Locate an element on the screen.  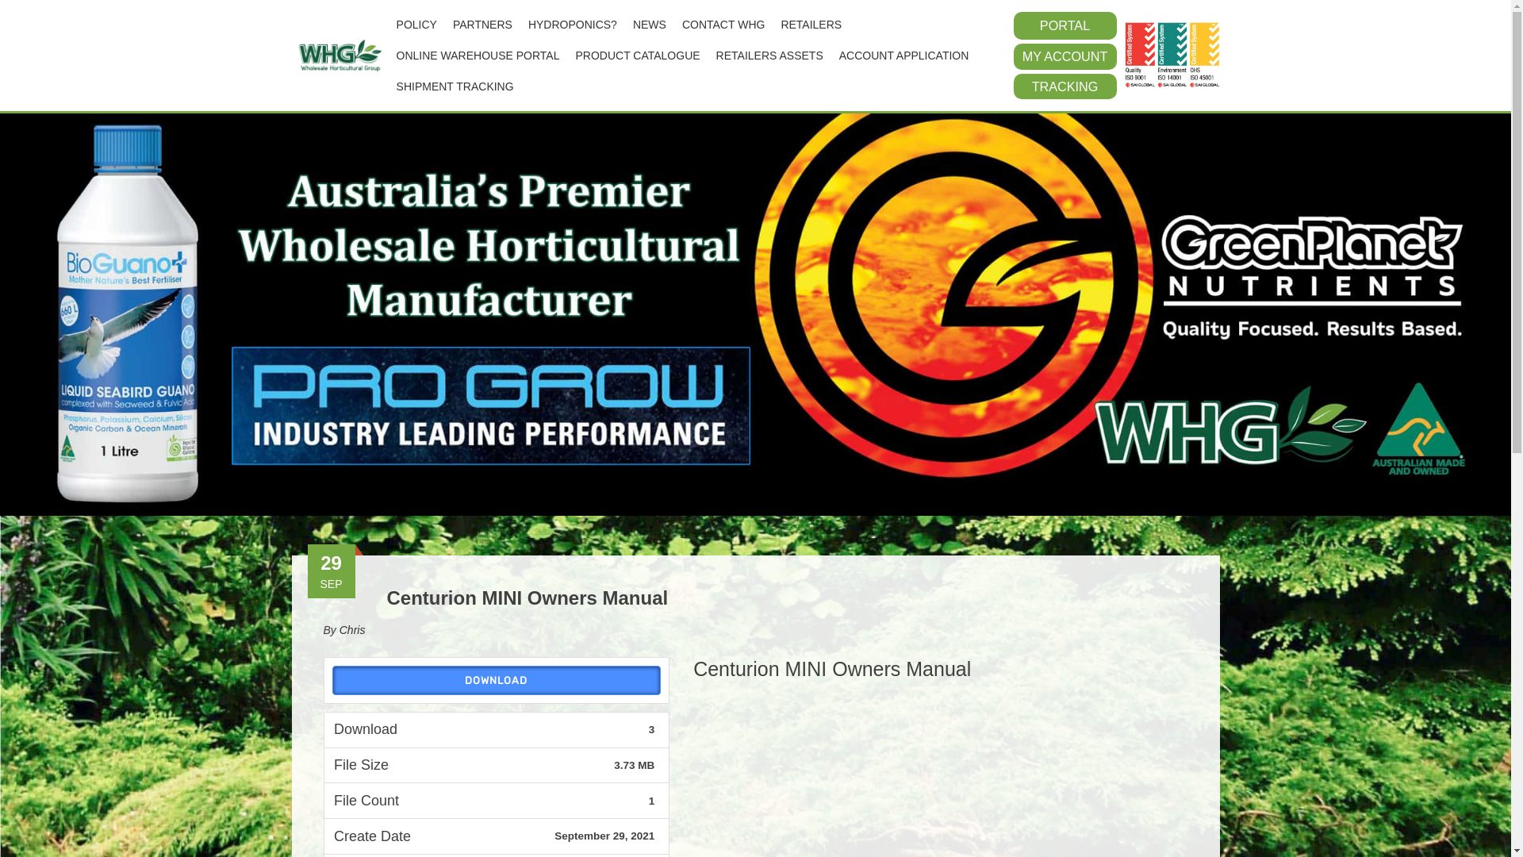
CONTACT WHG is located at coordinates (723, 25).